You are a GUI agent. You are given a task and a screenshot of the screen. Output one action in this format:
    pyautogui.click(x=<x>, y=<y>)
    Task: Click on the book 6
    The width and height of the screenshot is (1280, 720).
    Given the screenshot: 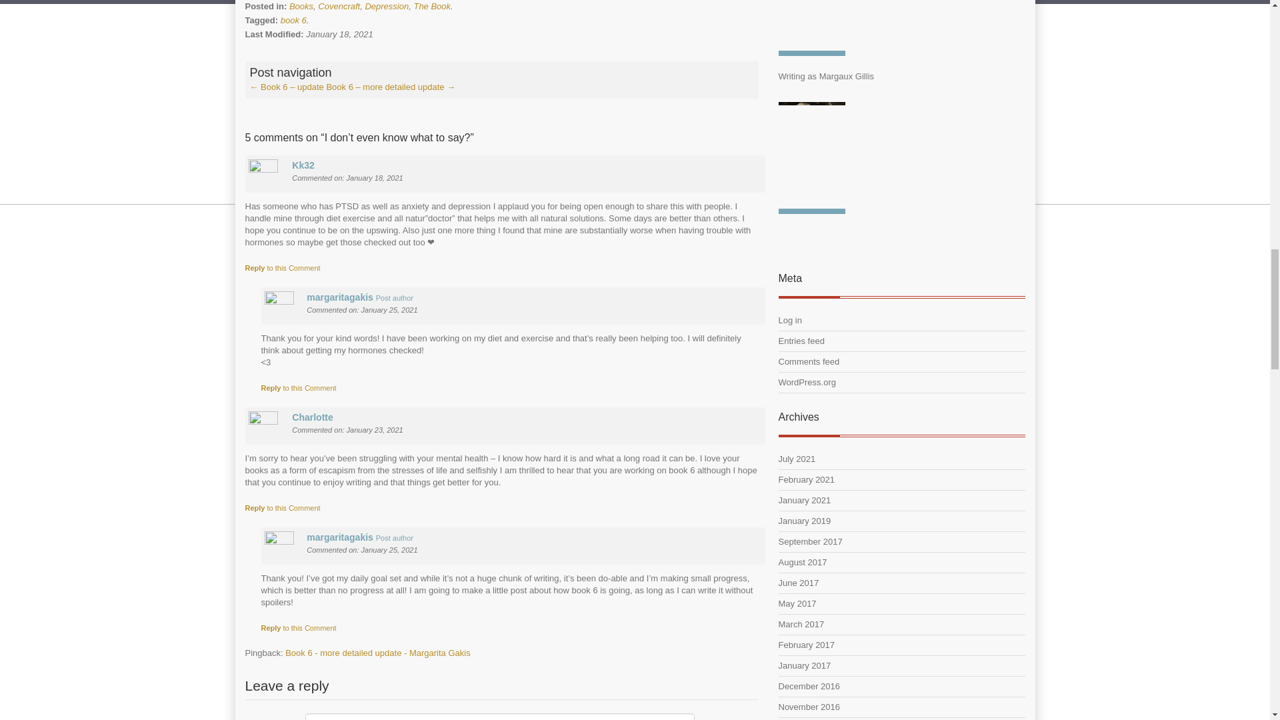 What is the action you would take?
    pyautogui.click(x=293, y=20)
    